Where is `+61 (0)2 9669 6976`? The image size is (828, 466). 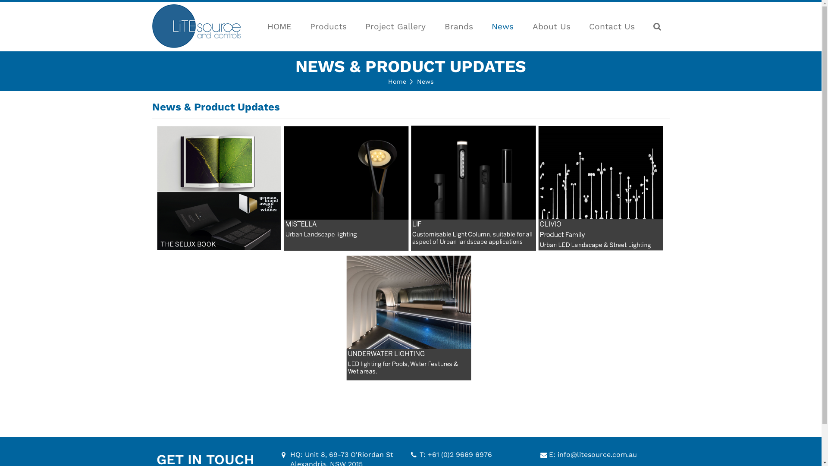 +61 (0)2 9669 6976 is located at coordinates (460, 455).